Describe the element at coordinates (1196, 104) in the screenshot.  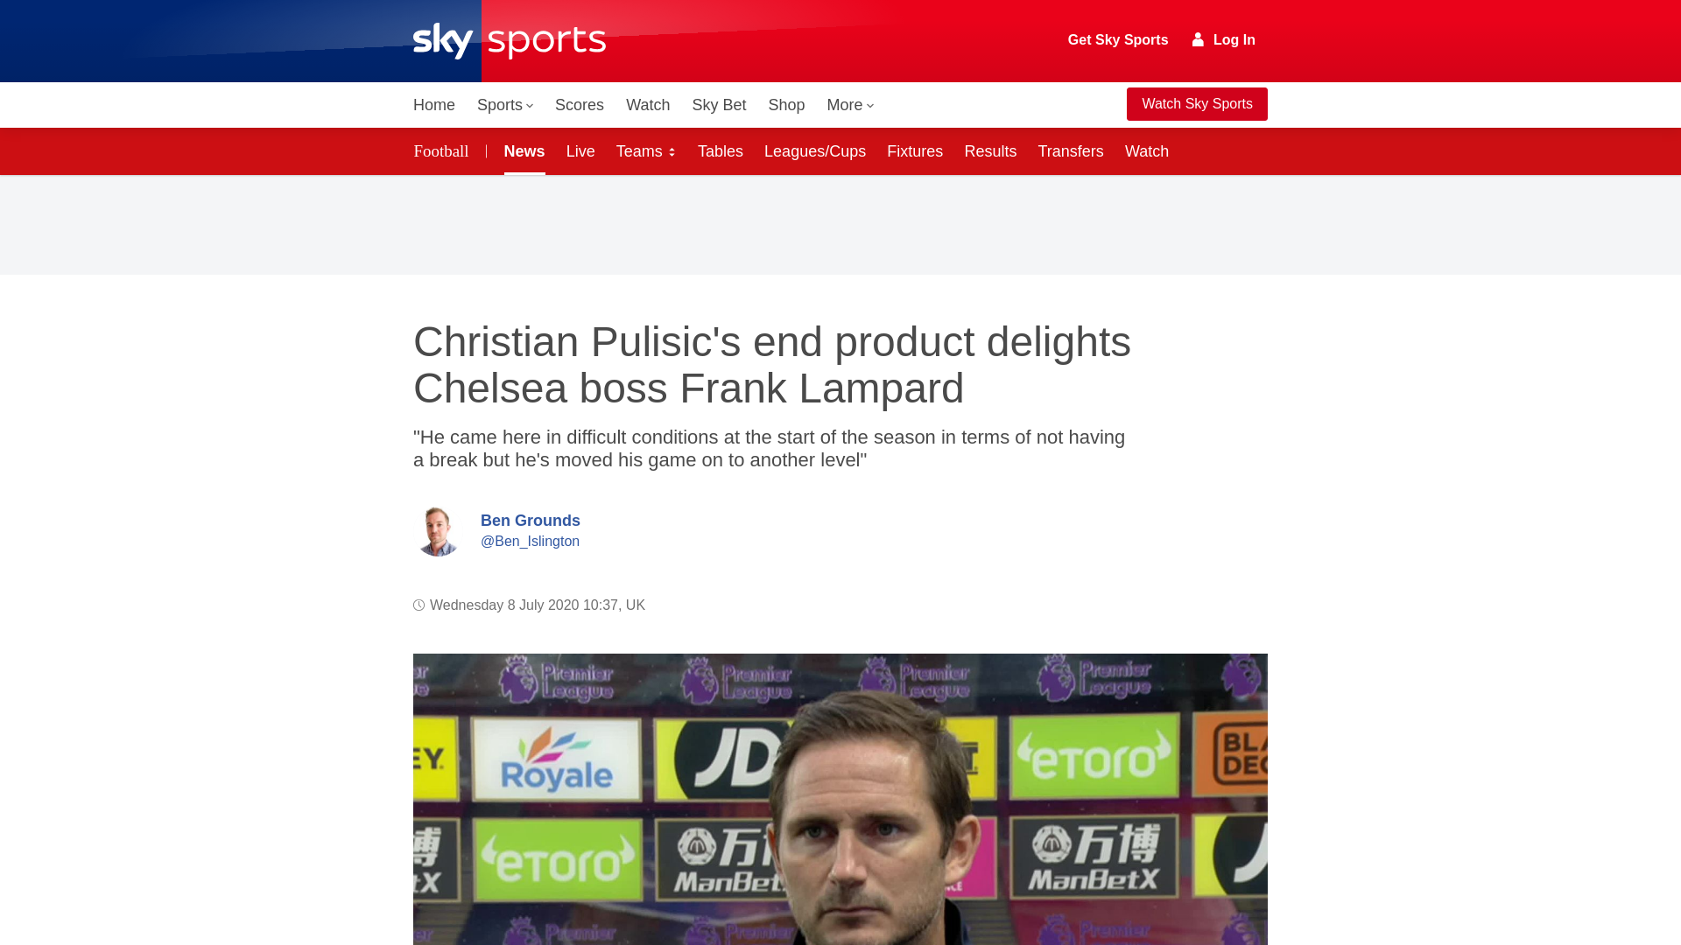
I see `Watch Sky Sports` at that location.